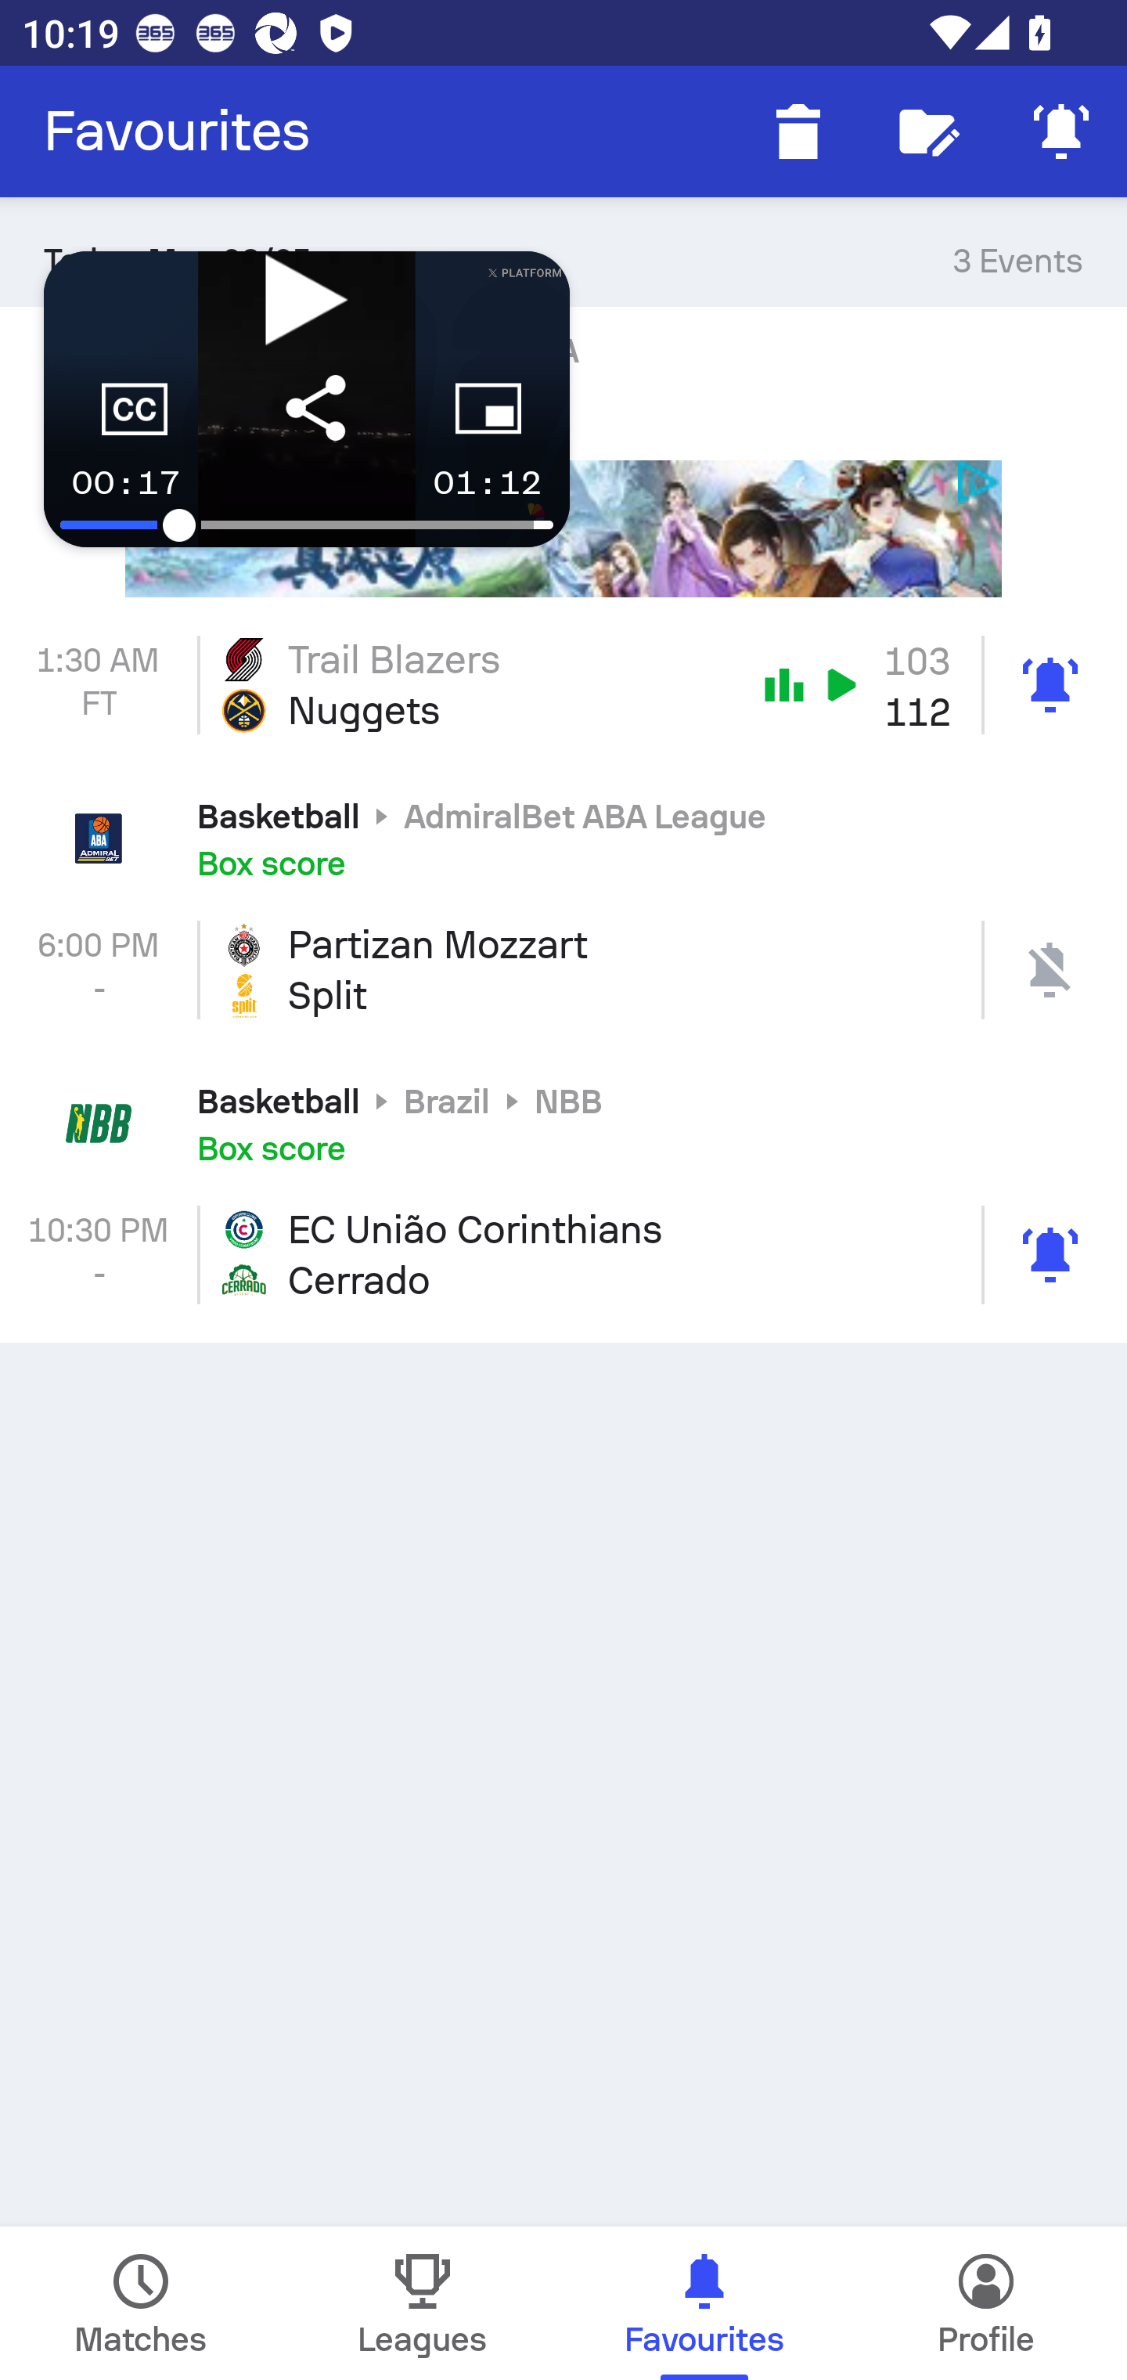 The image size is (1127, 2380). Describe the element at coordinates (563, 839) in the screenshot. I see `Basketball AdmiralBet ABA League Box score` at that location.